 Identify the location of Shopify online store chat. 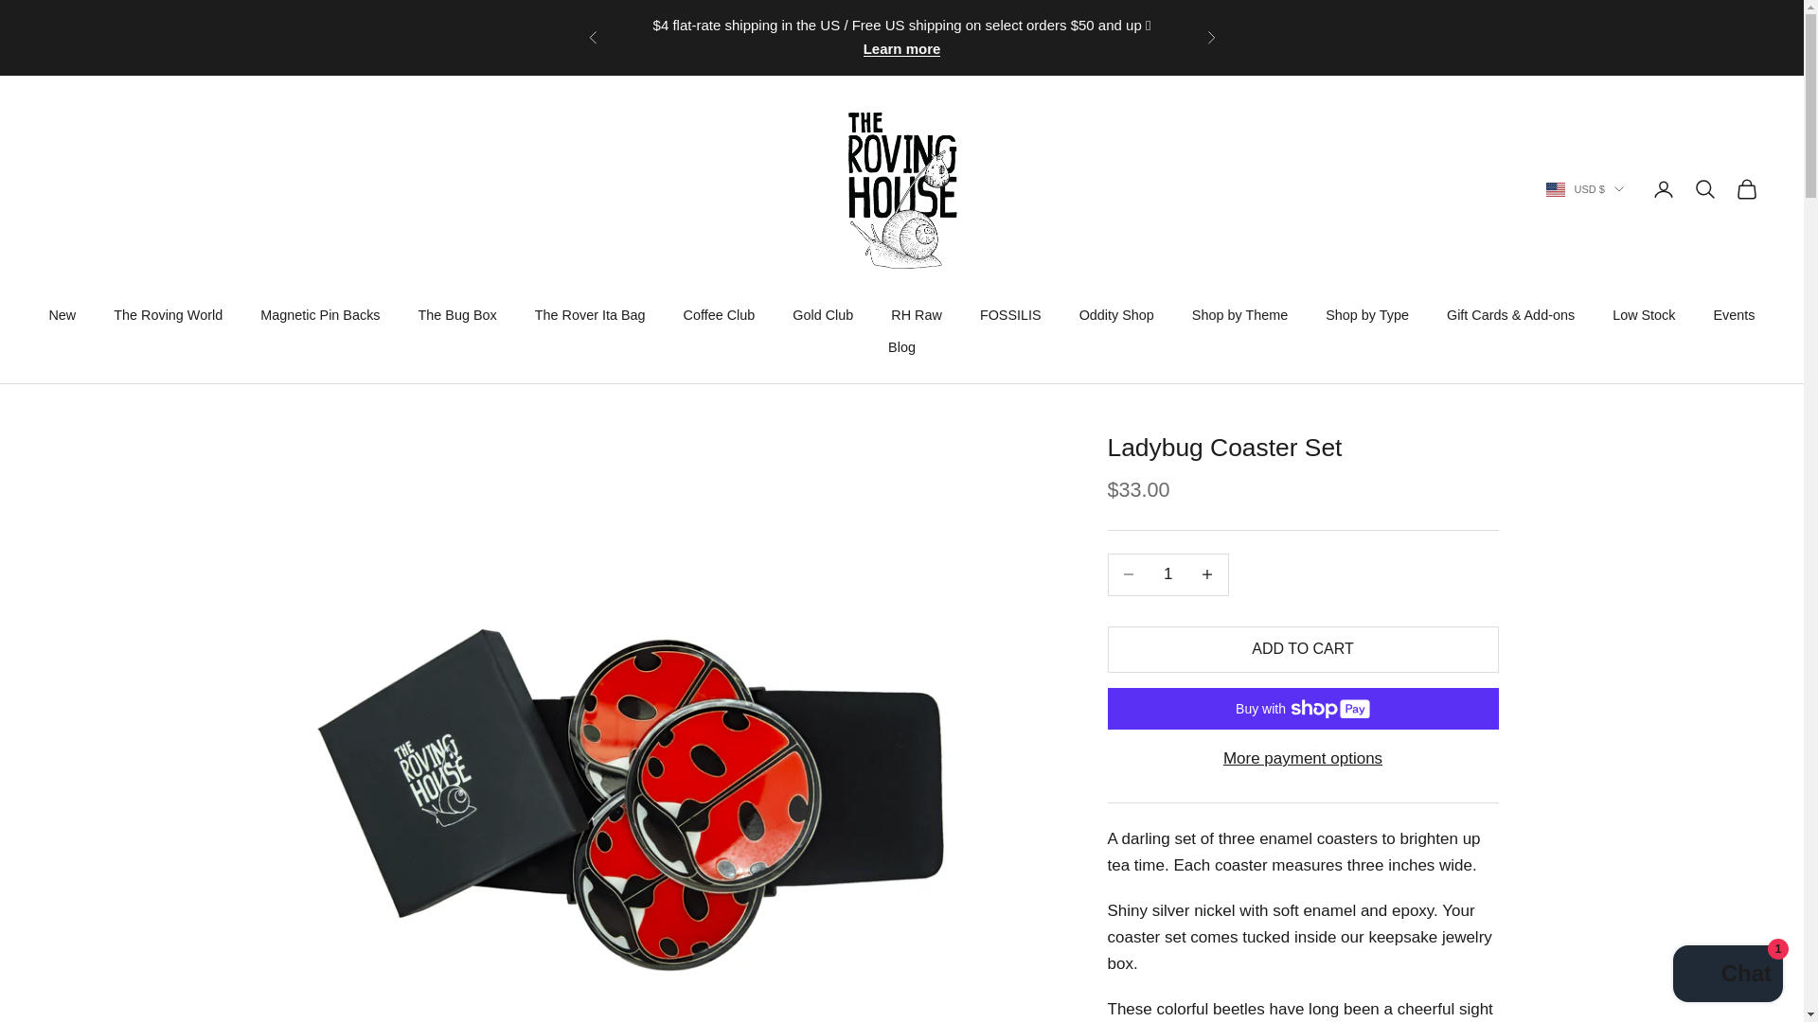
(1727, 976).